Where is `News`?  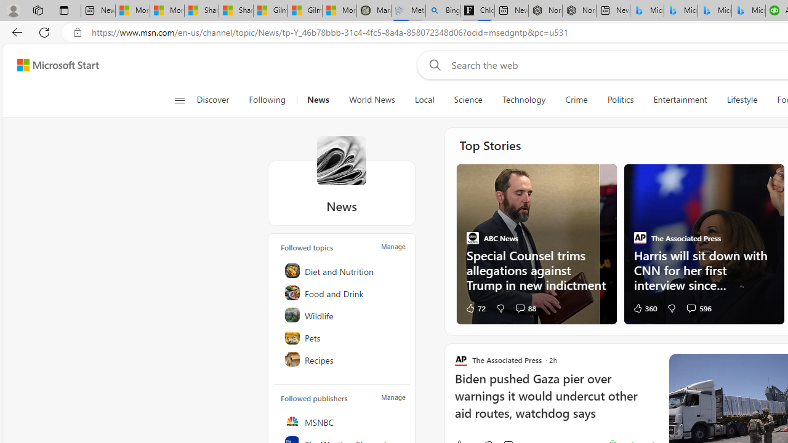
News is located at coordinates (341, 160).